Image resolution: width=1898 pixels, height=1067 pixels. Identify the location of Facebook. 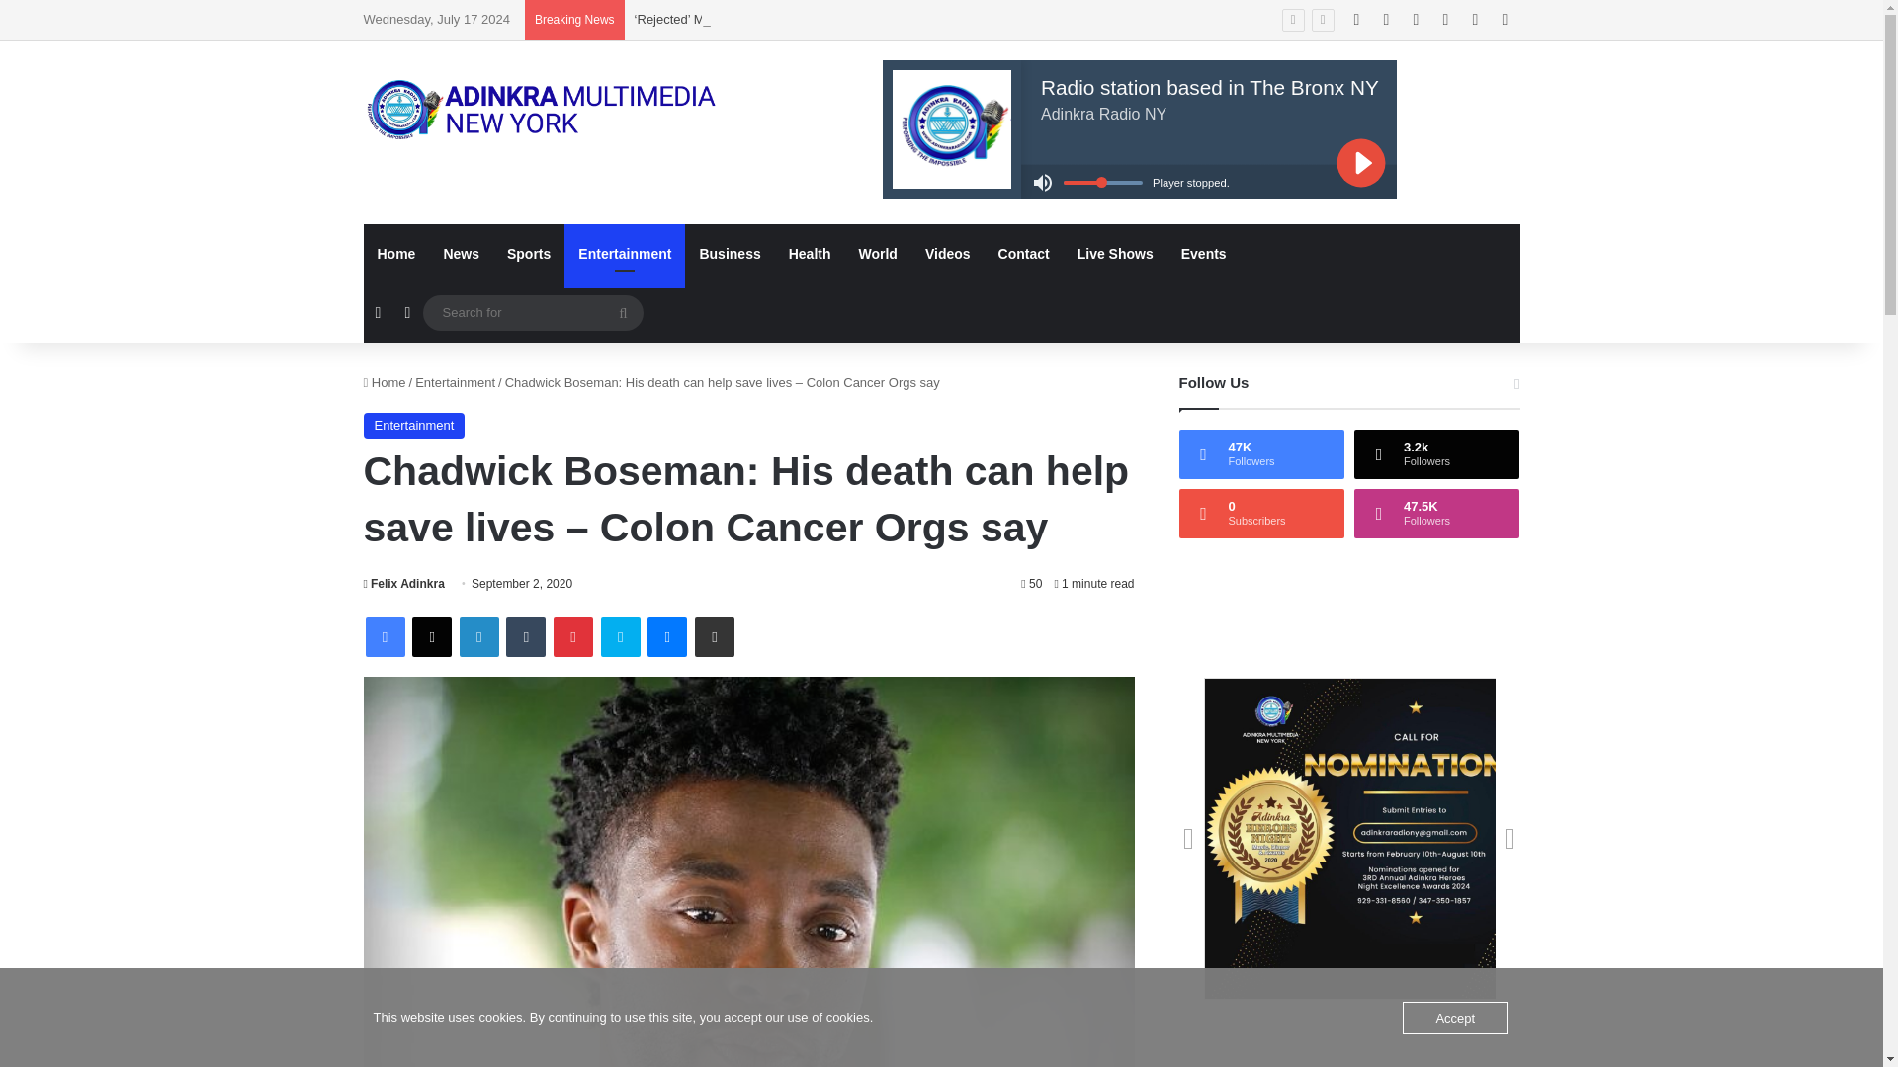
(386, 637).